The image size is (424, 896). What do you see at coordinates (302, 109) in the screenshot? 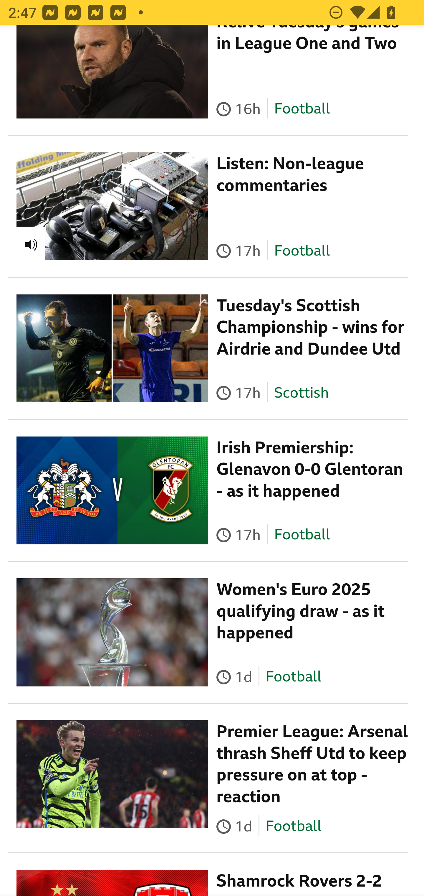
I see `Football` at bounding box center [302, 109].